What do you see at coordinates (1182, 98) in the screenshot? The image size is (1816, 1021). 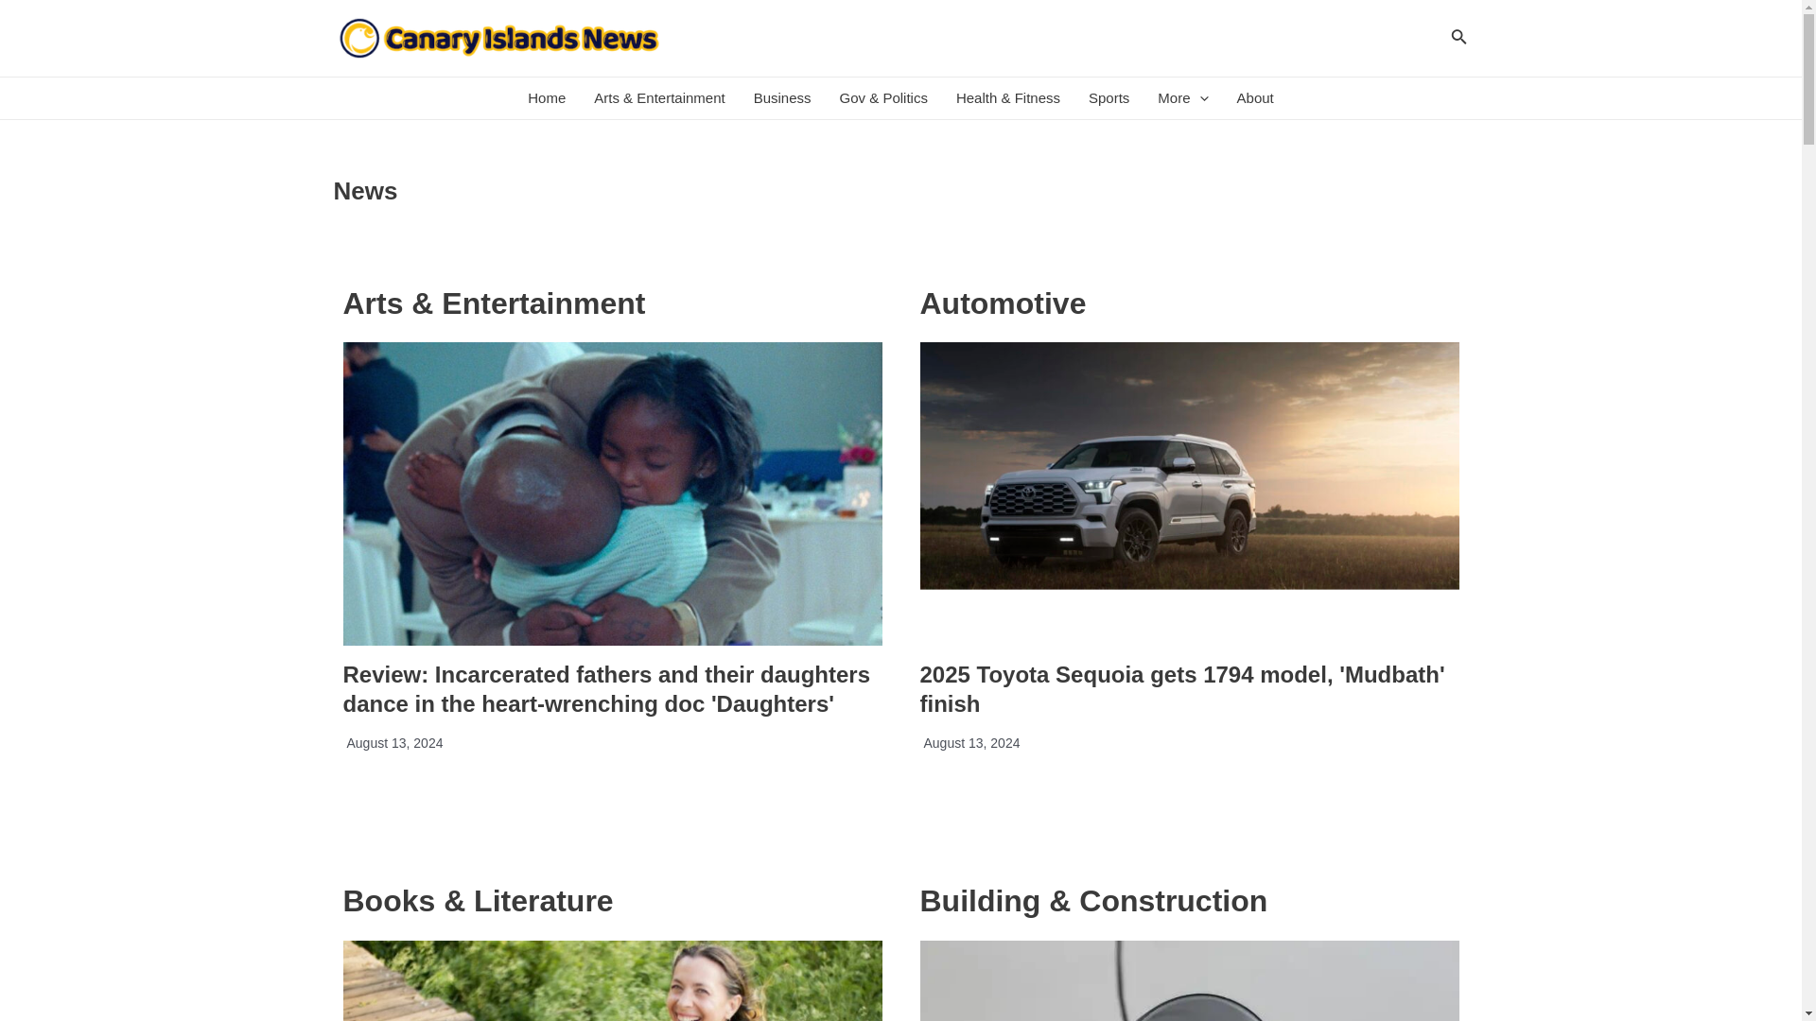 I see `More` at bounding box center [1182, 98].